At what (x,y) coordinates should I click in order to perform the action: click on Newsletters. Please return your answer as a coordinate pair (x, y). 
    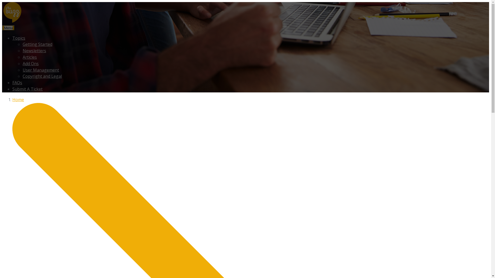
    Looking at the image, I should click on (35, 51).